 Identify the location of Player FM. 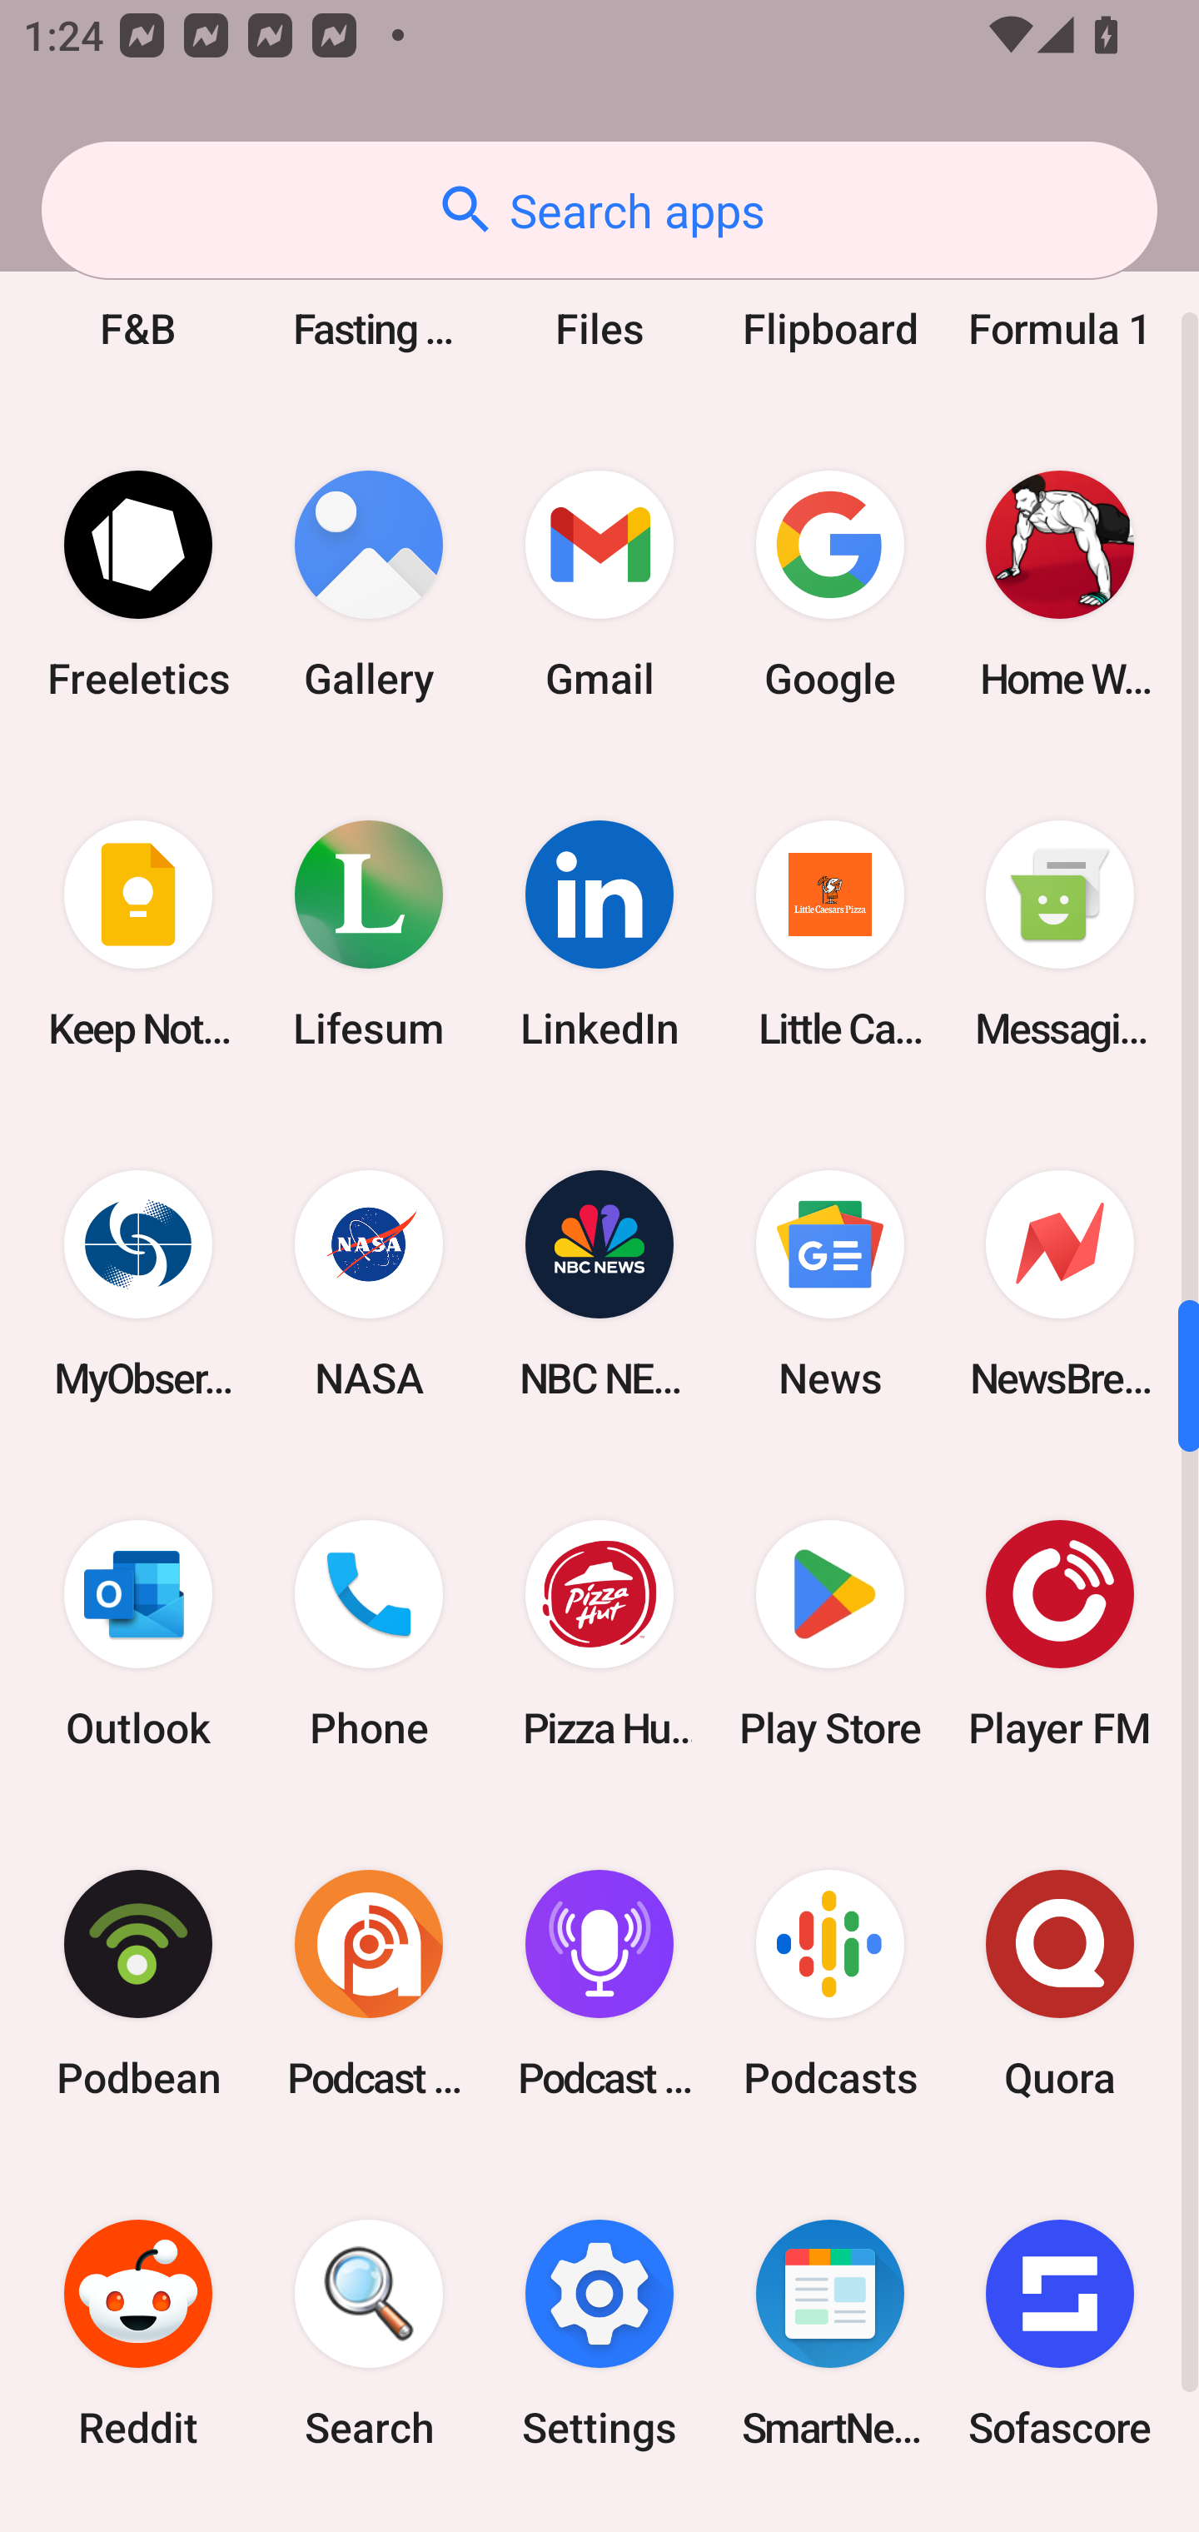
(1060, 1632).